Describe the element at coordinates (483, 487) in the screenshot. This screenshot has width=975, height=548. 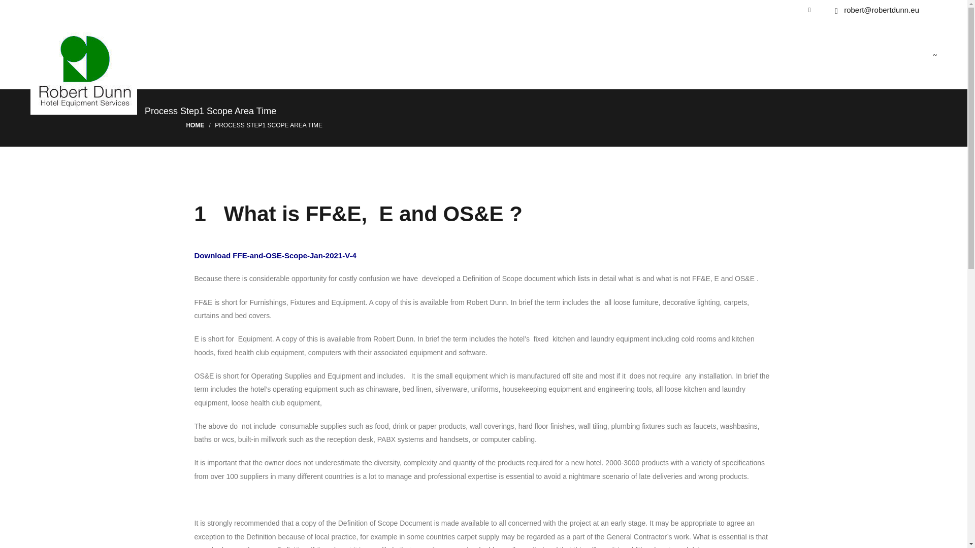
I see `linkedin` at that location.